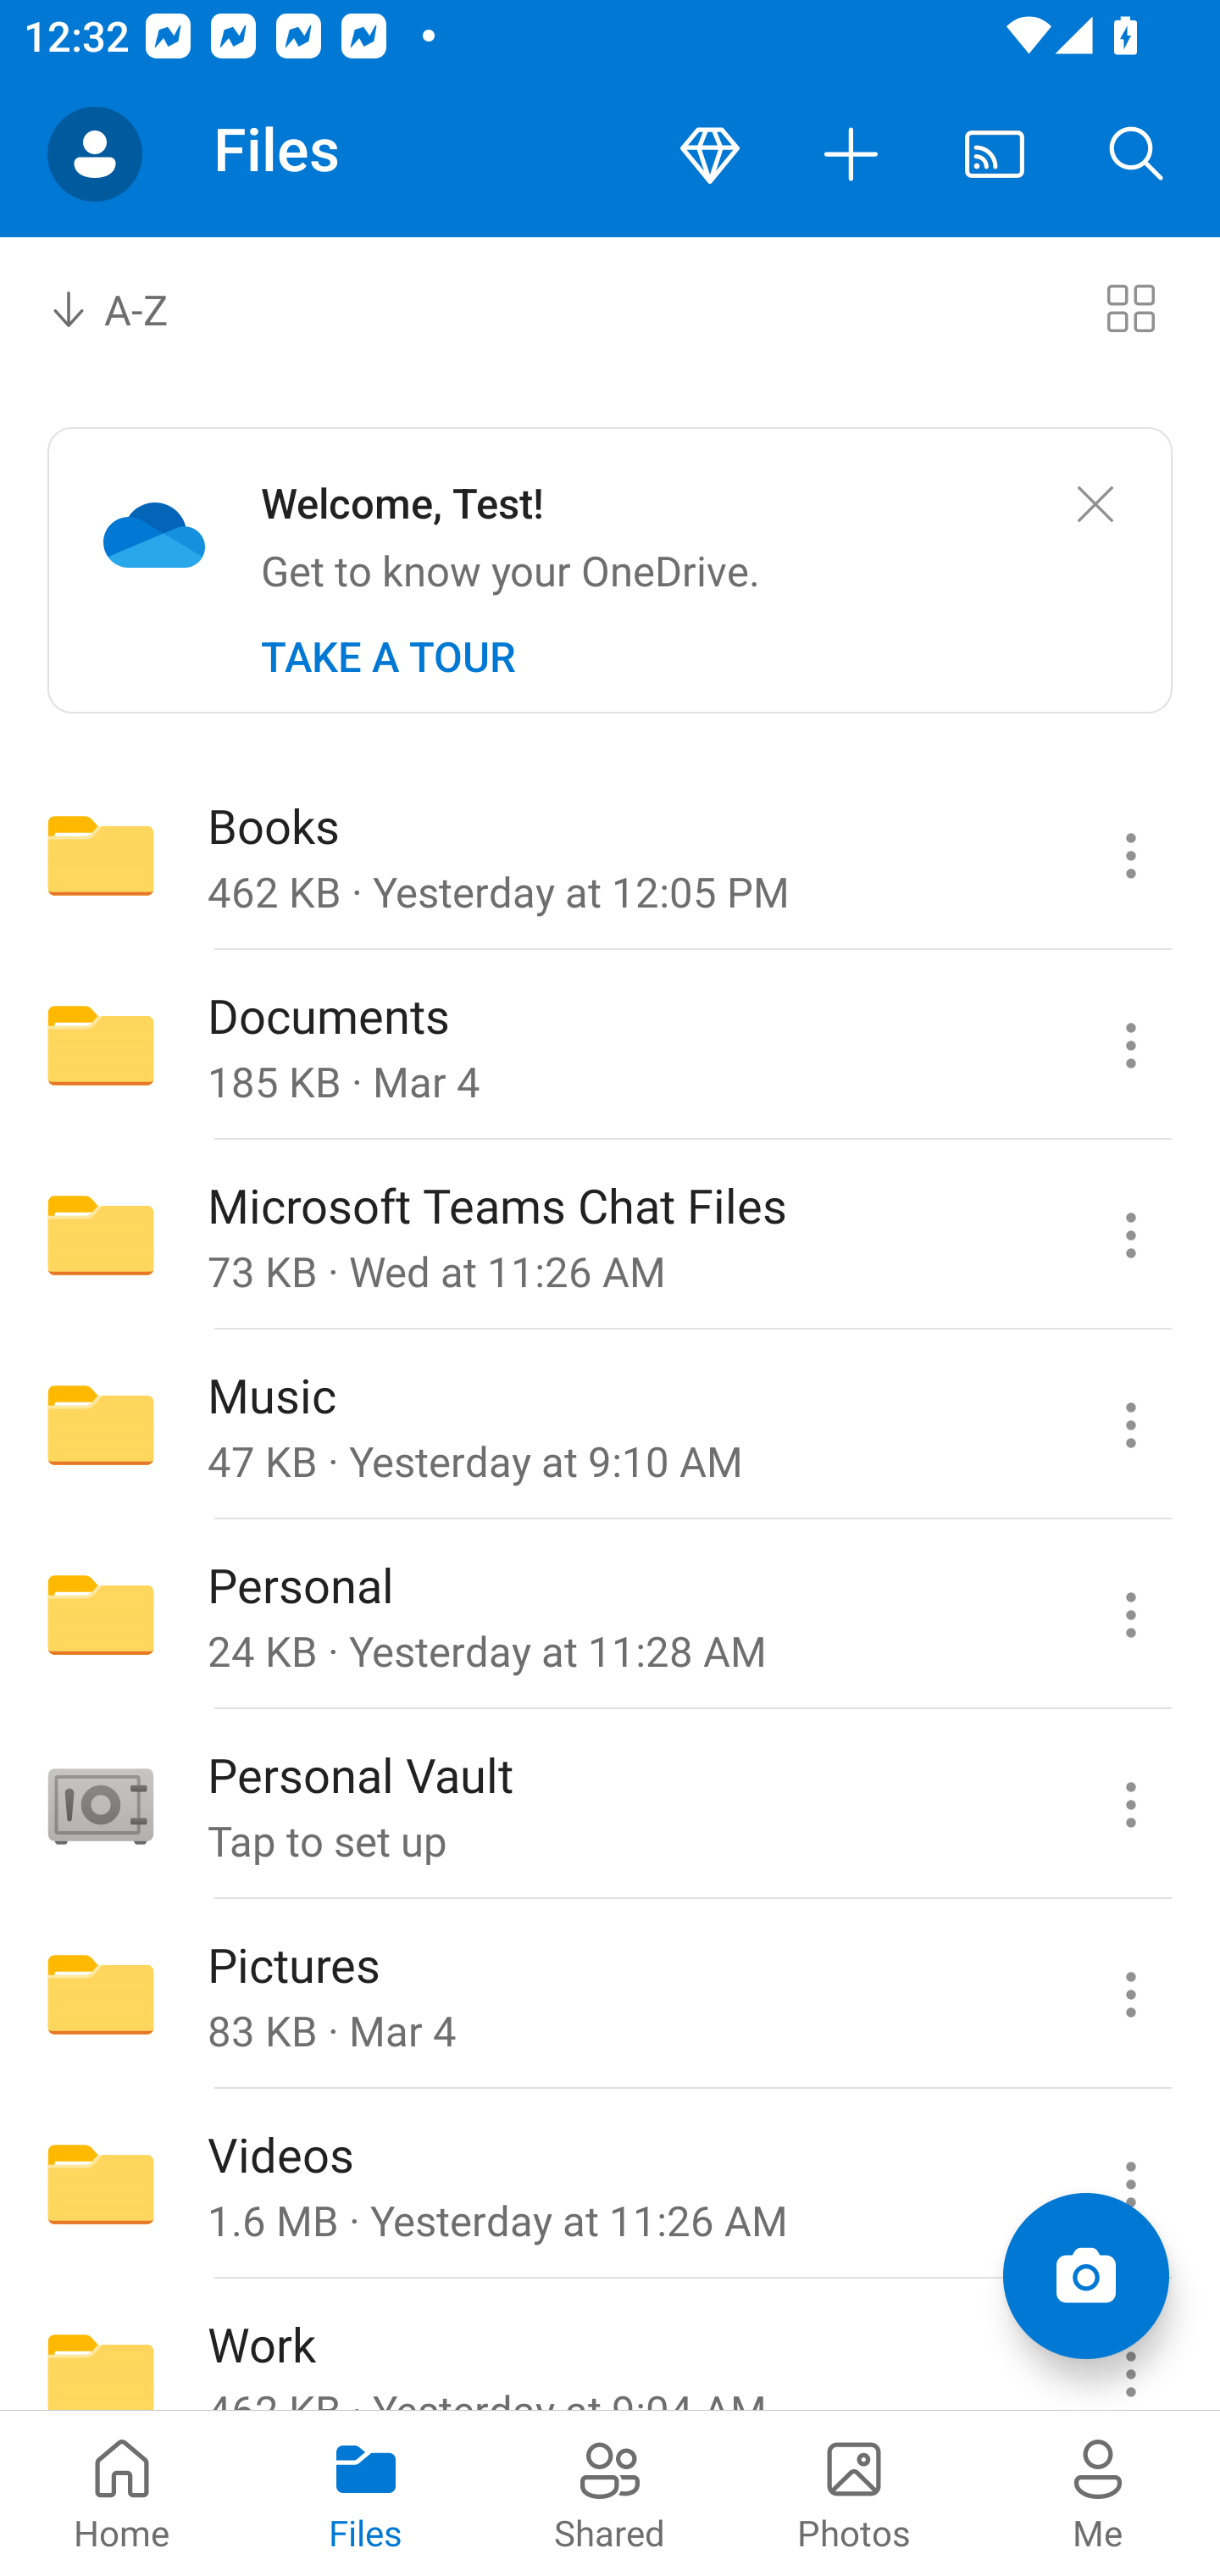 The width and height of the screenshot is (1220, 2576). What do you see at coordinates (1085, 2276) in the screenshot?
I see `Add items Scan` at bounding box center [1085, 2276].